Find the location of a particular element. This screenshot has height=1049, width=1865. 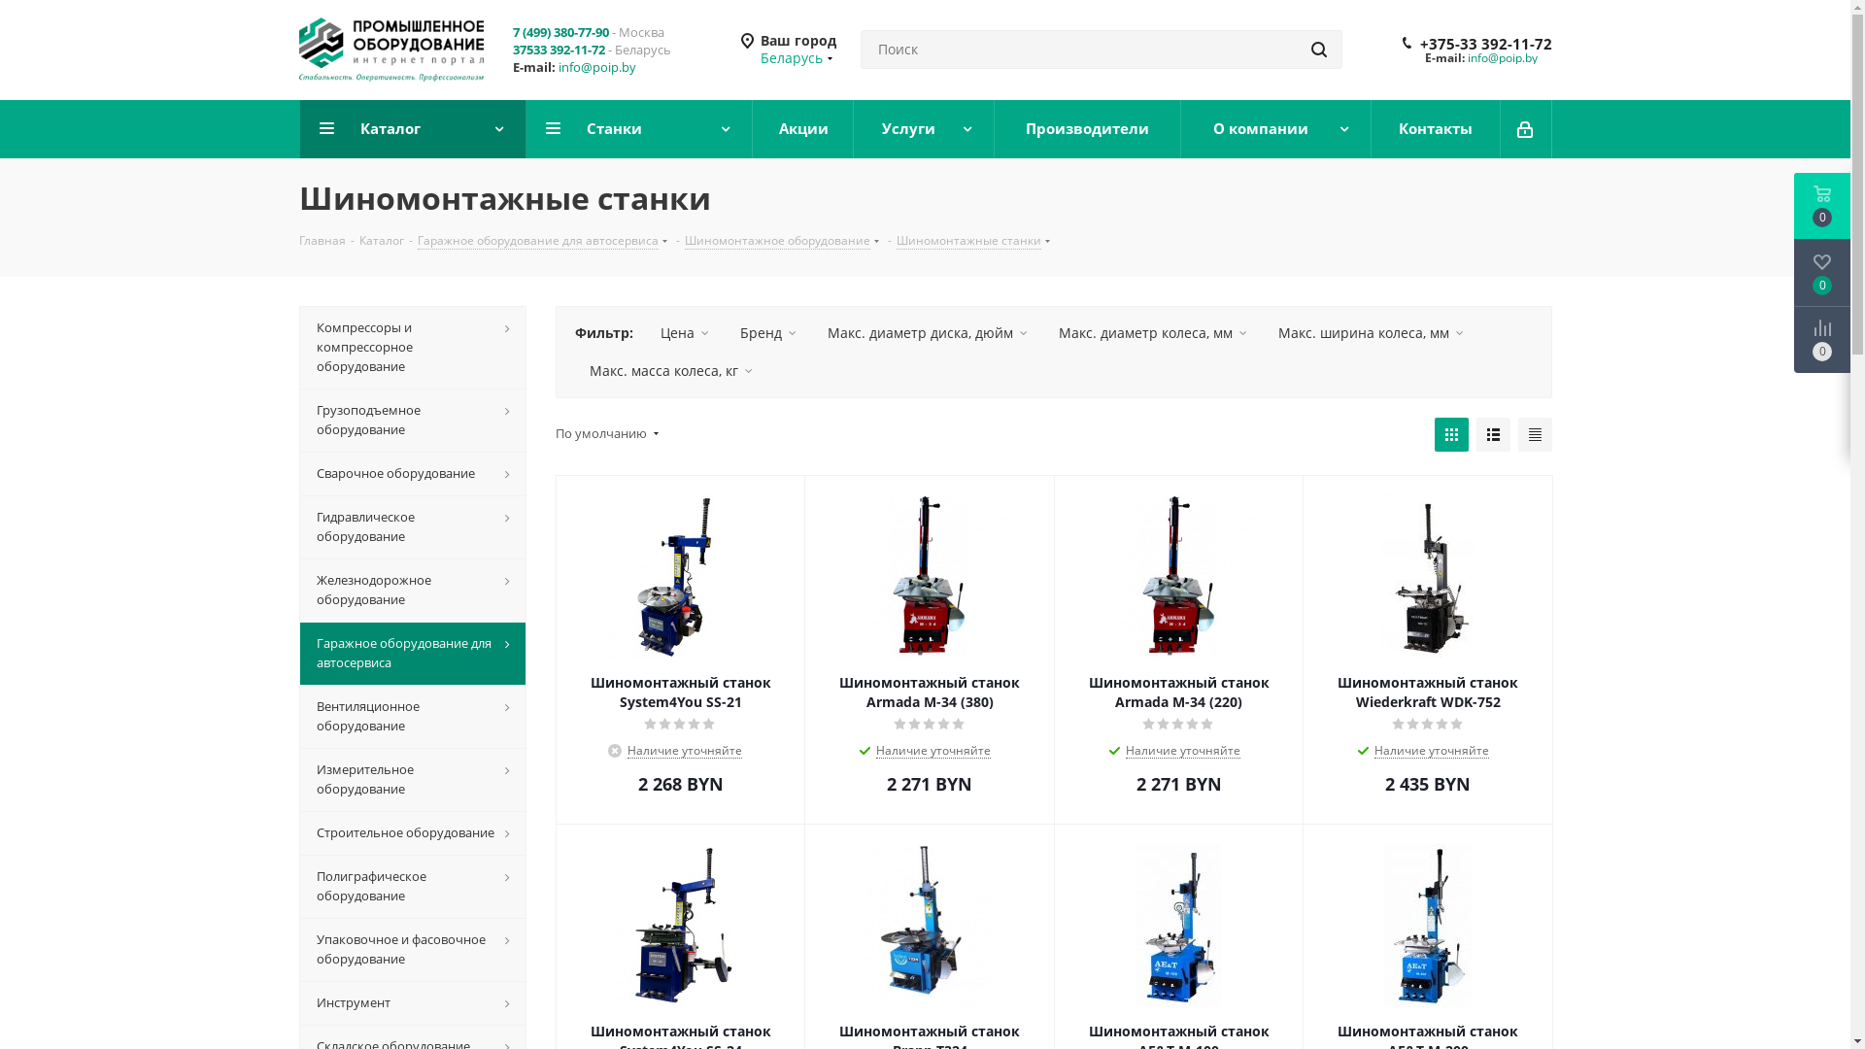

3 is located at coordinates (1428, 725).